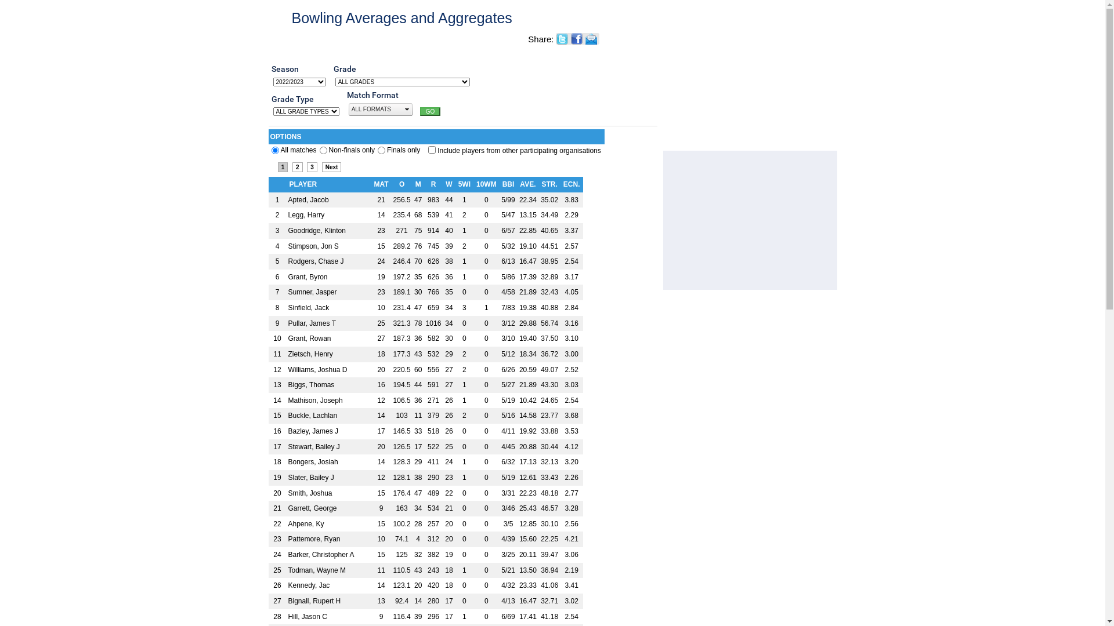 The image size is (1114, 626). I want to click on 1 Apted, Jacob 21 256.5 47 983 44 1 0 5/99 22.34 35.02 3.83, so click(425, 201).